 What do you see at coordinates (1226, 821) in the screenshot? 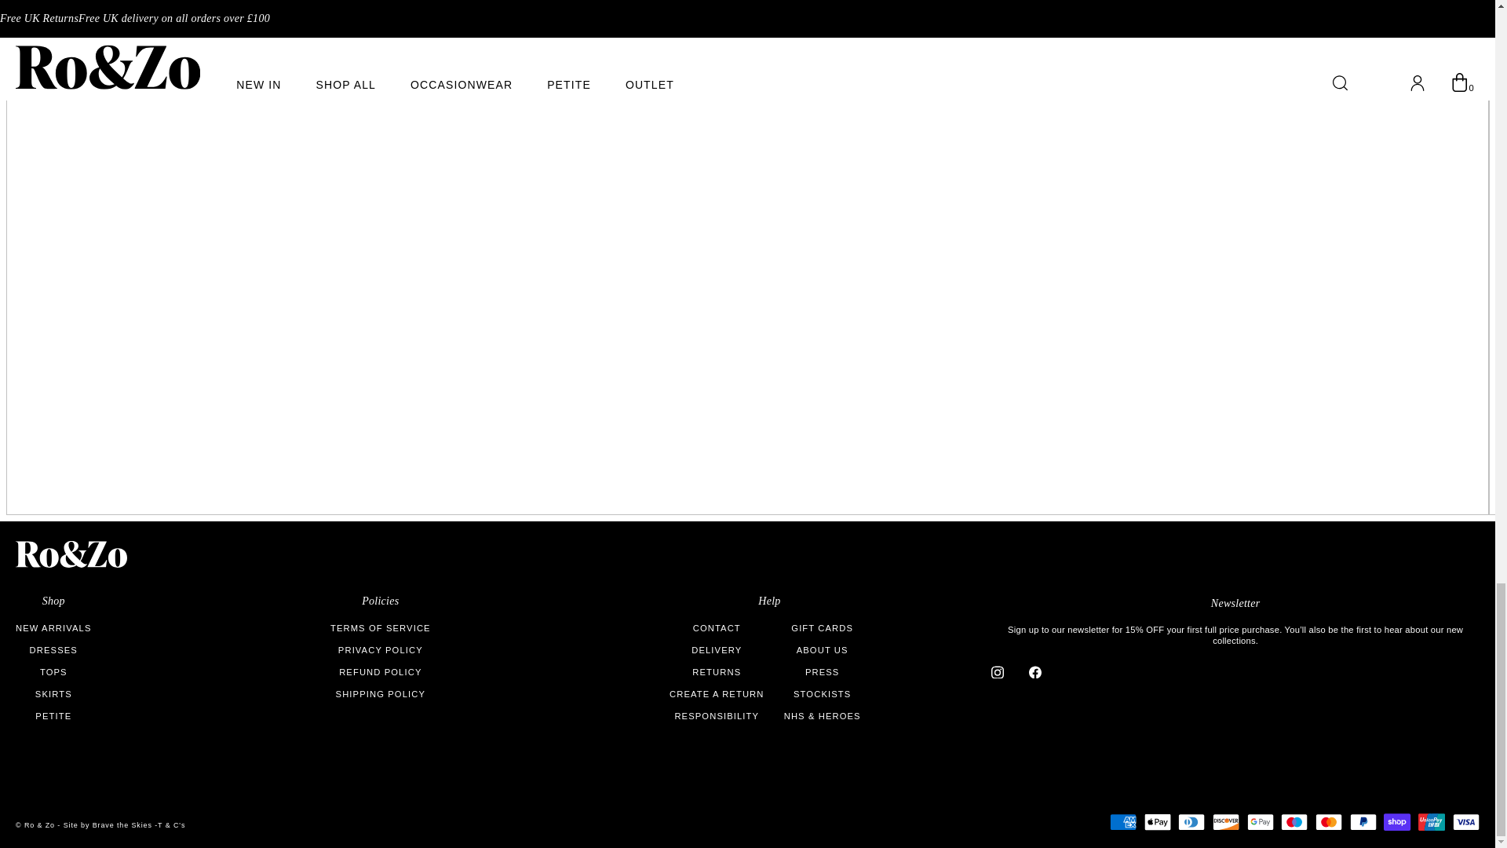
I see `Discover` at bounding box center [1226, 821].